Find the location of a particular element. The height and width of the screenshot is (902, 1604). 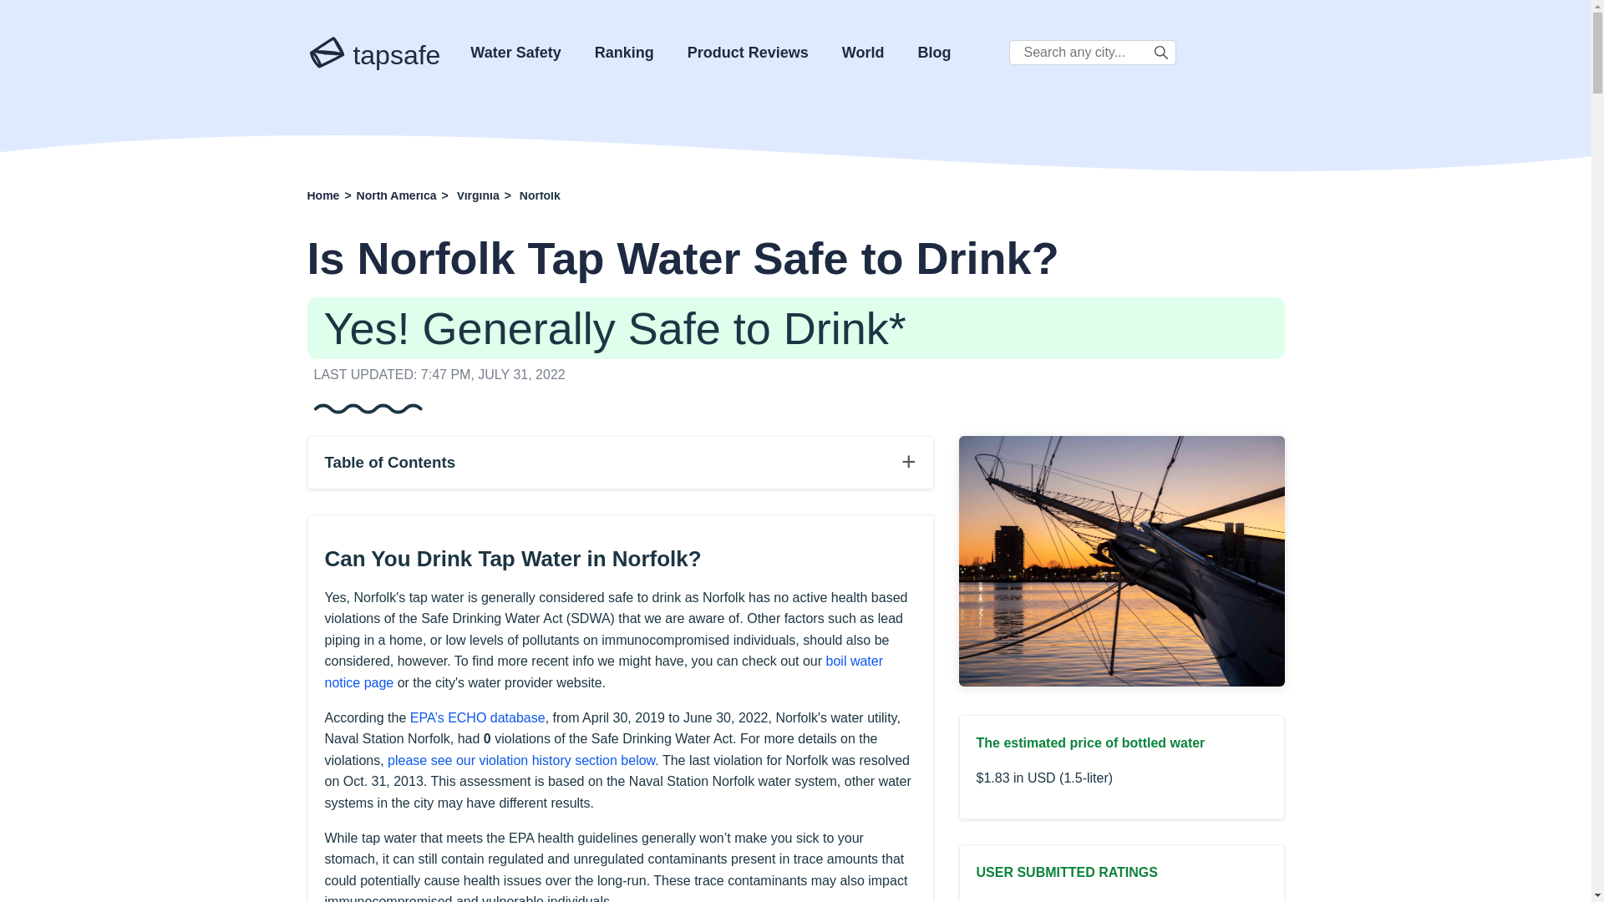

Virginia is located at coordinates (478, 195).